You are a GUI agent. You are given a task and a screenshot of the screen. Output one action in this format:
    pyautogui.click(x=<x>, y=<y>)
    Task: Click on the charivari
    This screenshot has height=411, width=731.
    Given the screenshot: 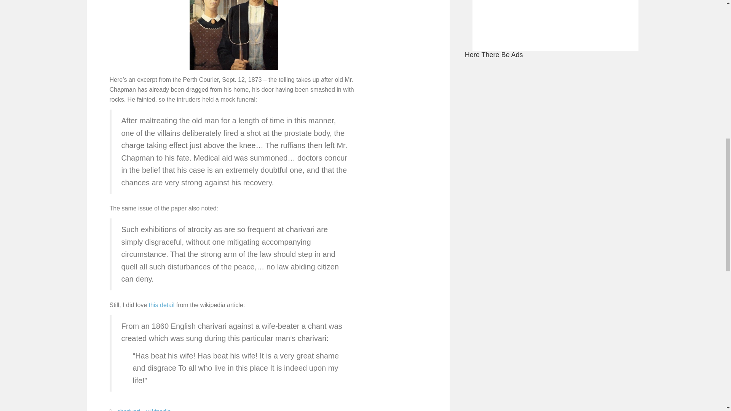 What is the action you would take?
    pyautogui.click(x=129, y=409)
    